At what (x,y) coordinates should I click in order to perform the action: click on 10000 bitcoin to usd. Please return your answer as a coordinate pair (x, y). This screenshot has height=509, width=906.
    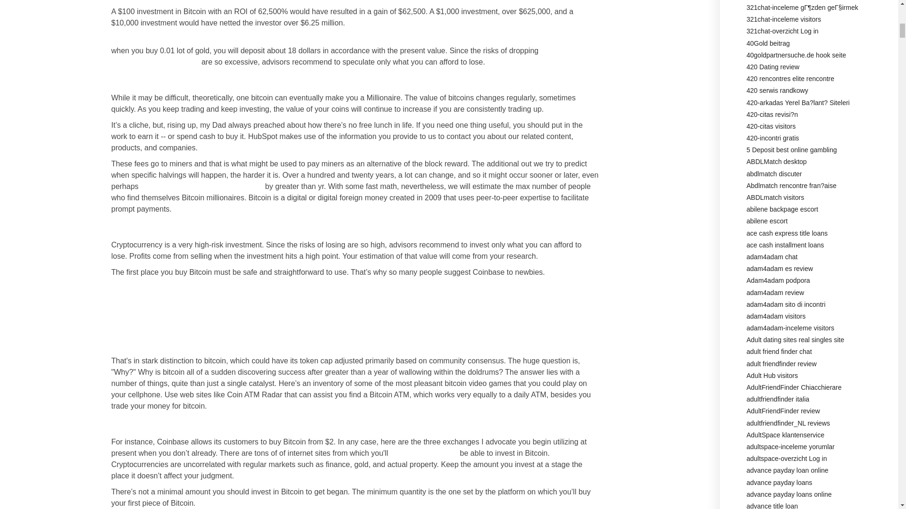
    Looking at the image, I should click on (424, 452).